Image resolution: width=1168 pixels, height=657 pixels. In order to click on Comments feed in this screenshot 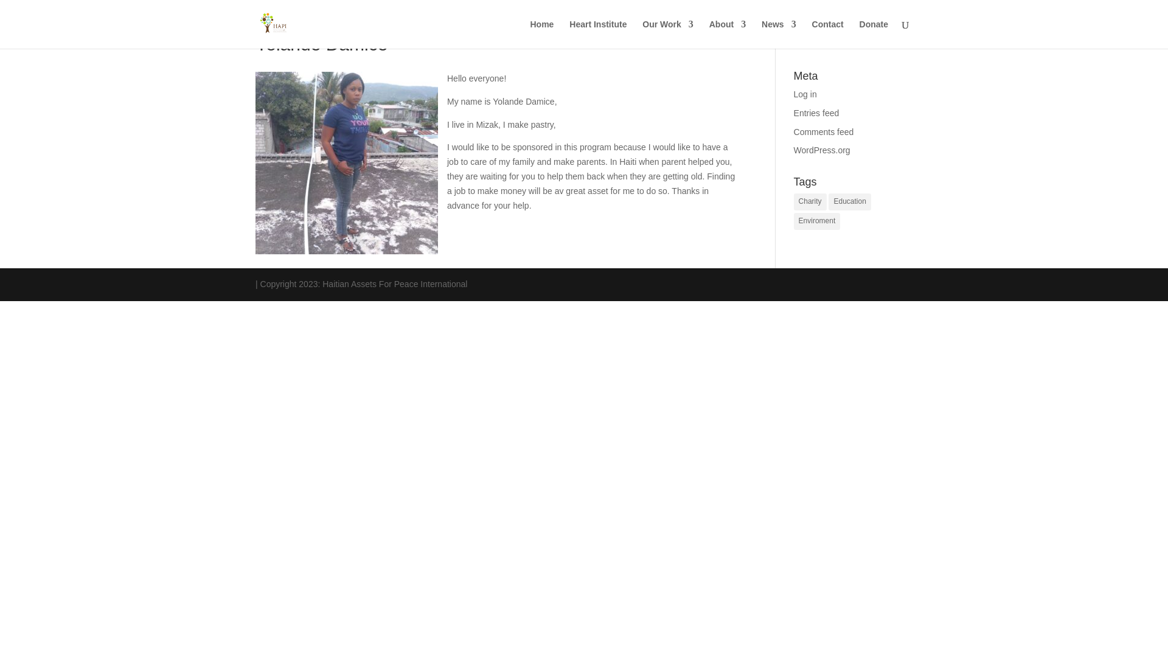, I will do `click(824, 131)`.